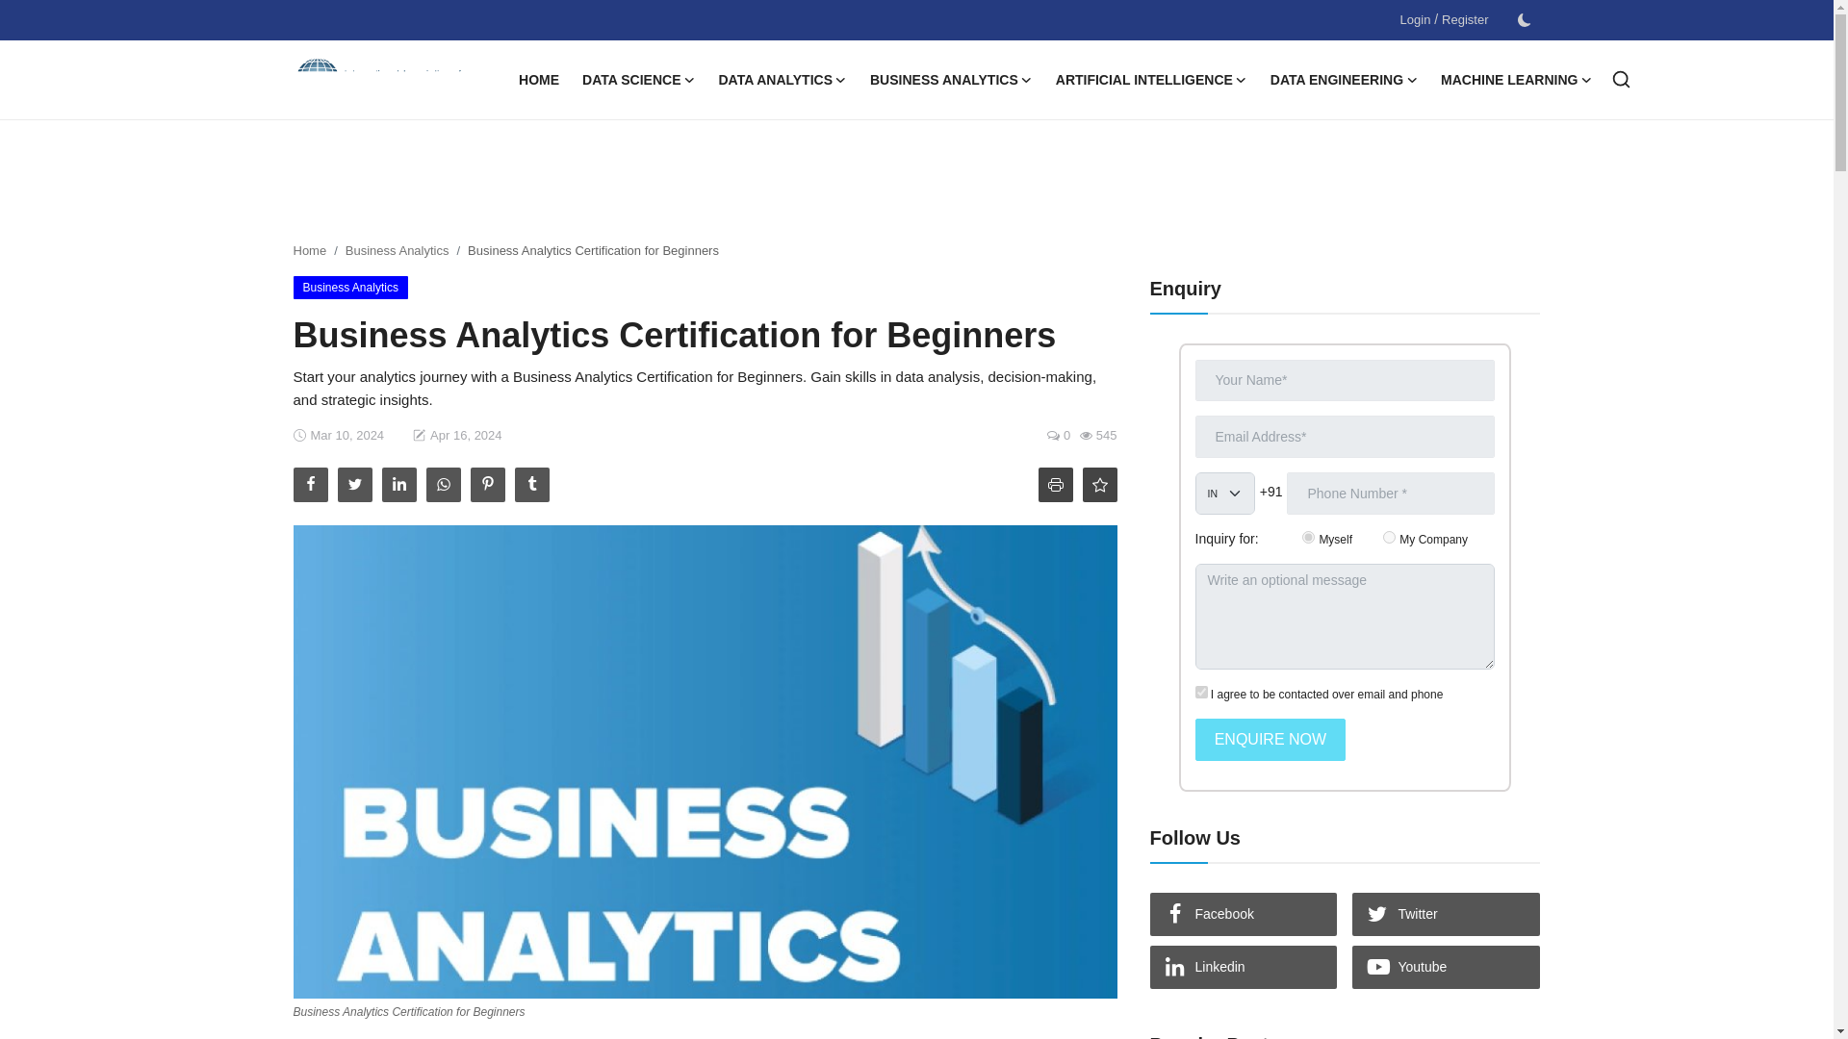 The width and height of the screenshot is (1848, 1039). Describe the element at coordinates (1098, 485) in the screenshot. I see `Add to Reading List` at that location.